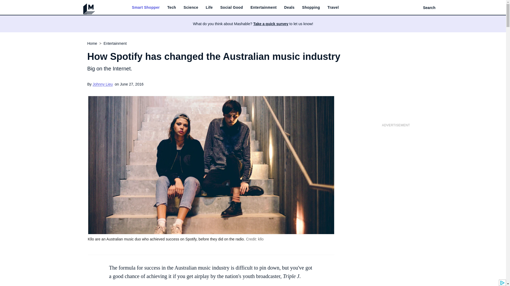 This screenshot has width=510, height=286. I want to click on Smart Shopper, so click(146, 7).